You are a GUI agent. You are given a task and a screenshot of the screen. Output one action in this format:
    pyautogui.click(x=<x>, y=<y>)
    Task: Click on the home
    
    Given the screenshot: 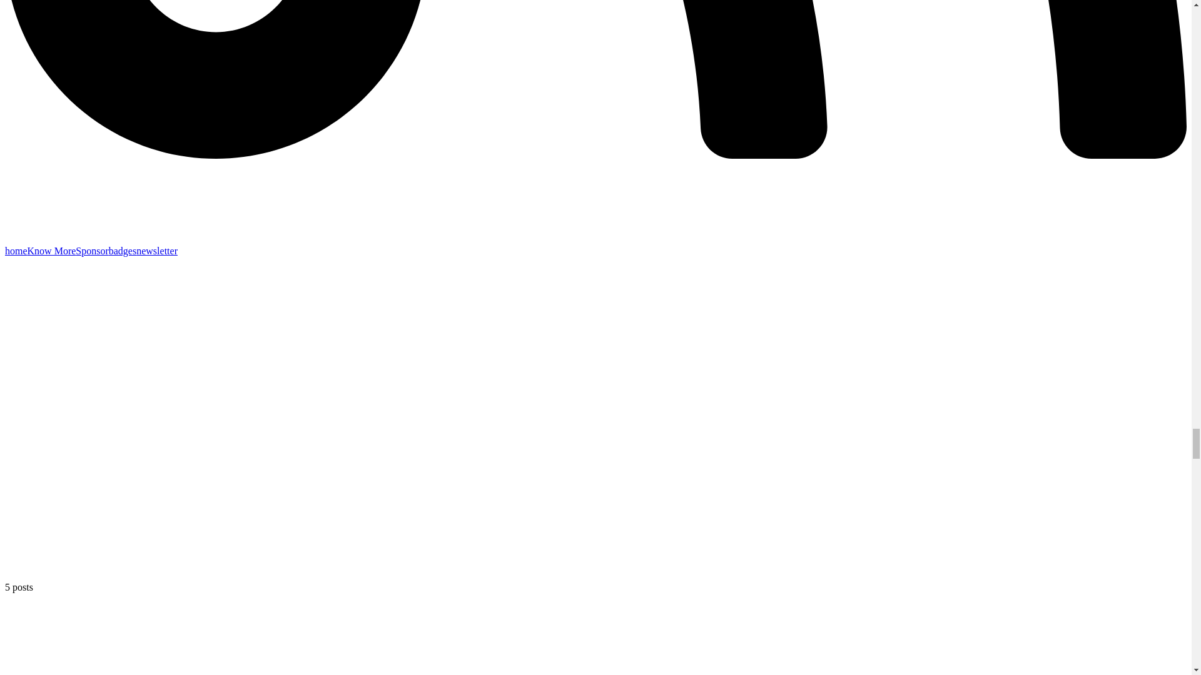 What is the action you would take?
    pyautogui.click(x=16, y=251)
    